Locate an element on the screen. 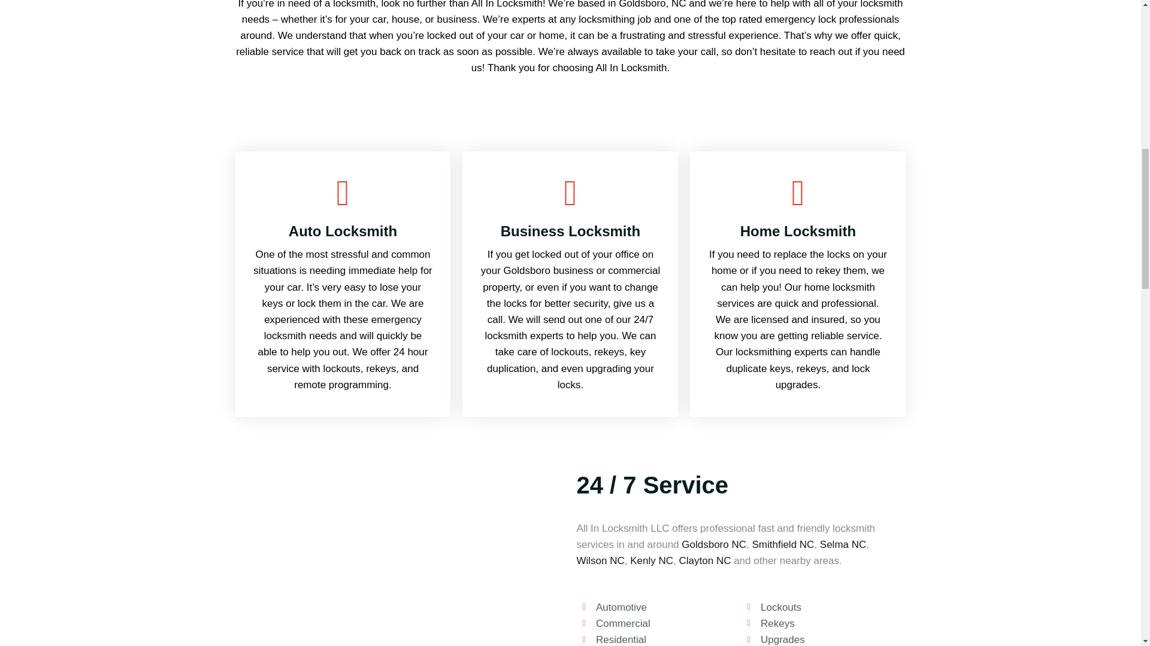 This screenshot has width=1150, height=646. Commercial Services is located at coordinates (678, 418).